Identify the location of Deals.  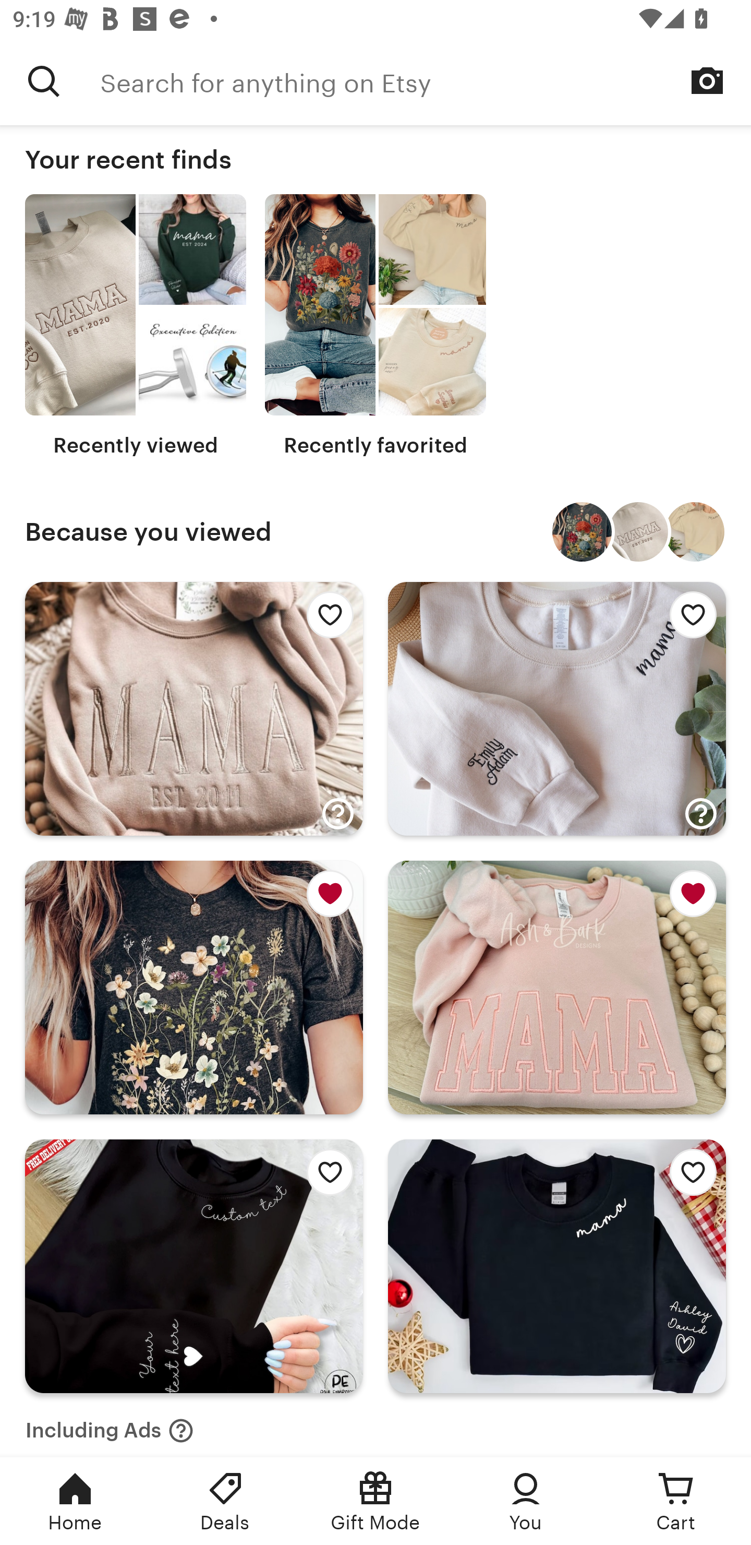
(225, 1501).